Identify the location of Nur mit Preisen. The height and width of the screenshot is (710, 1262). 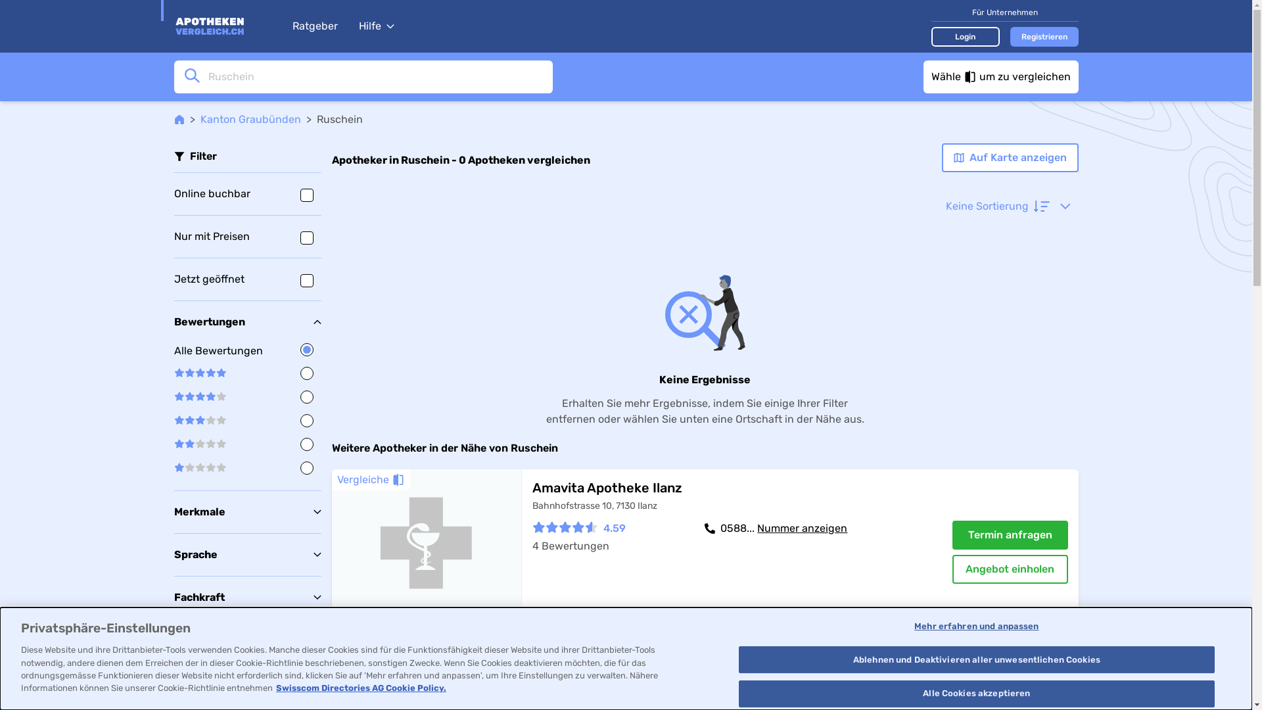
(247, 237).